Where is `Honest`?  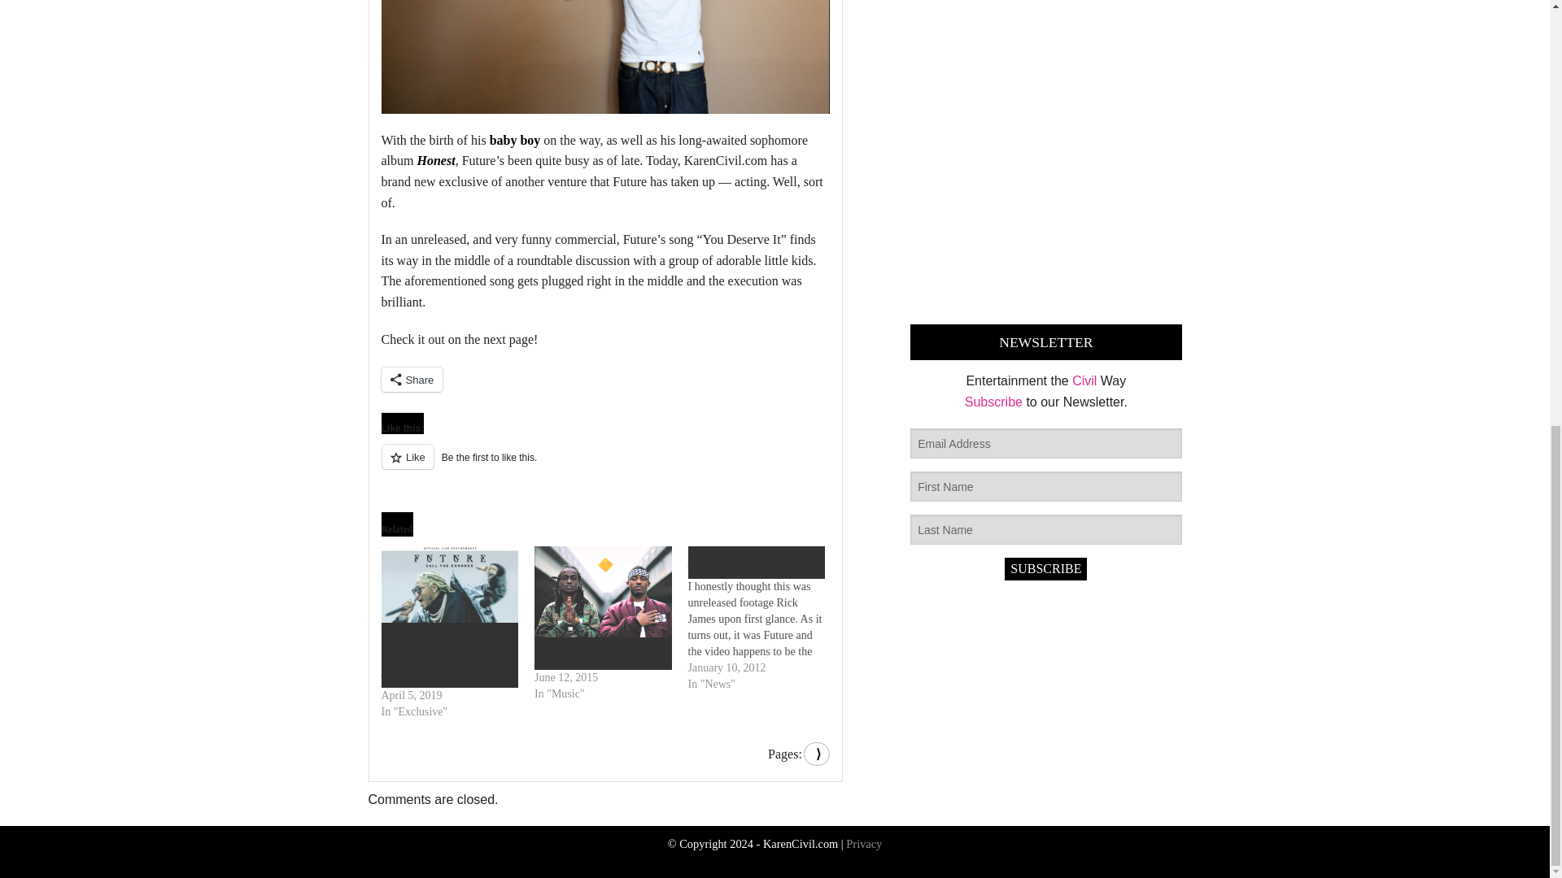
Honest is located at coordinates (435, 161).